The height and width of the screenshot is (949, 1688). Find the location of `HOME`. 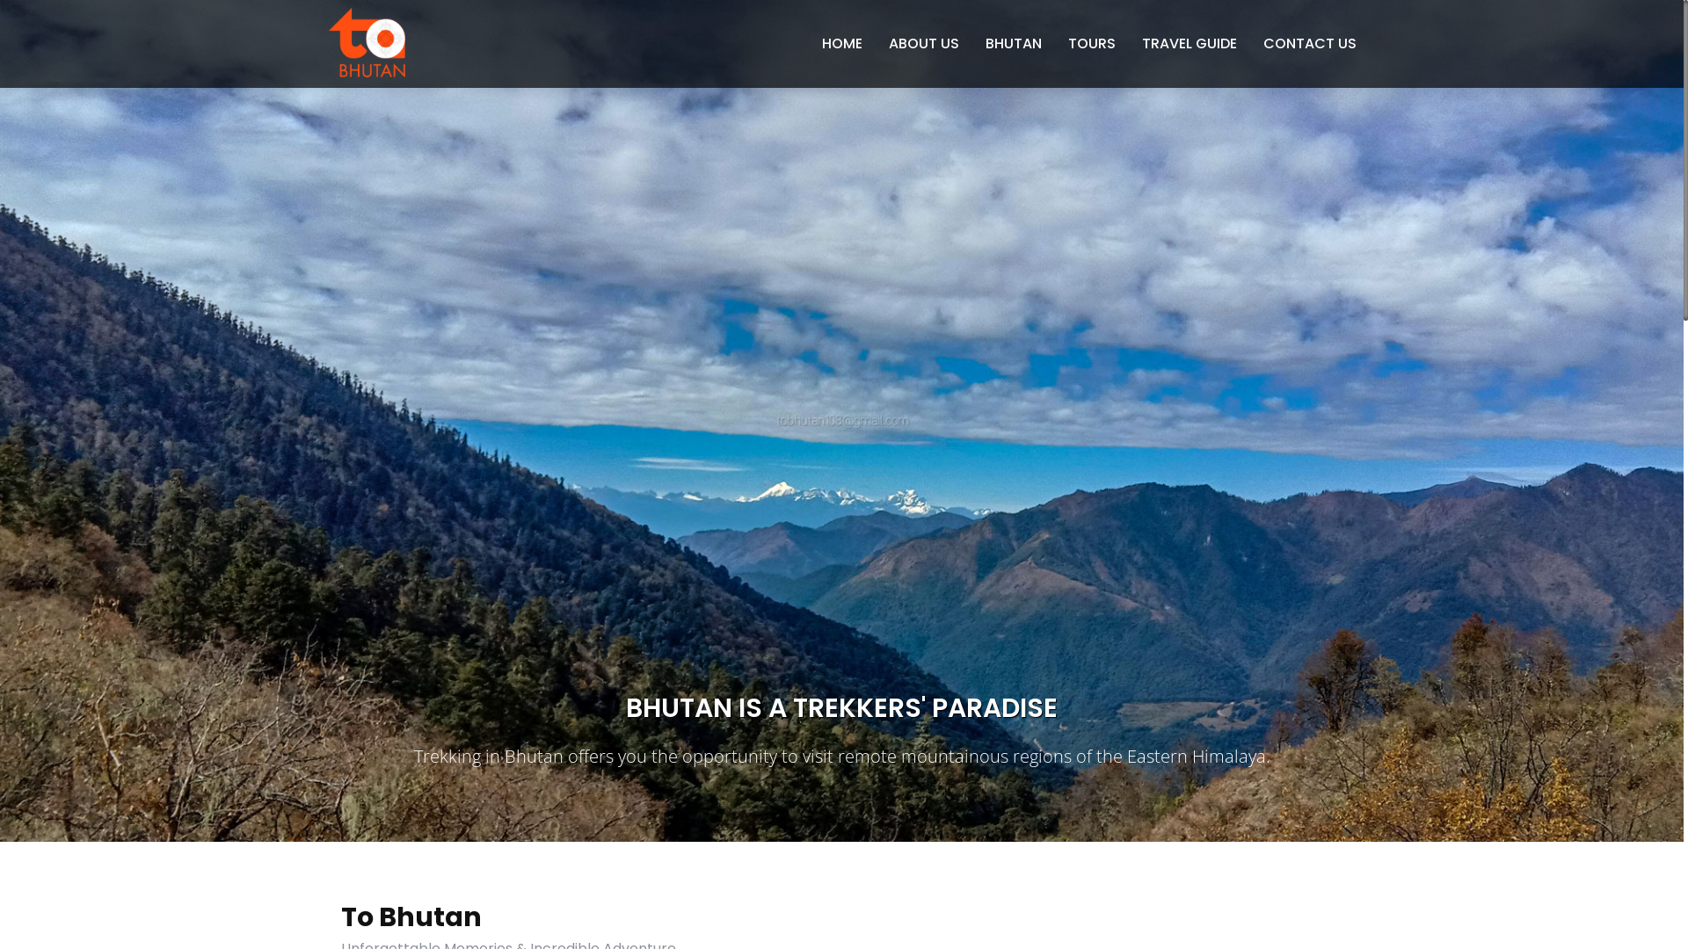

HOME is located at coordinates (848, 44).